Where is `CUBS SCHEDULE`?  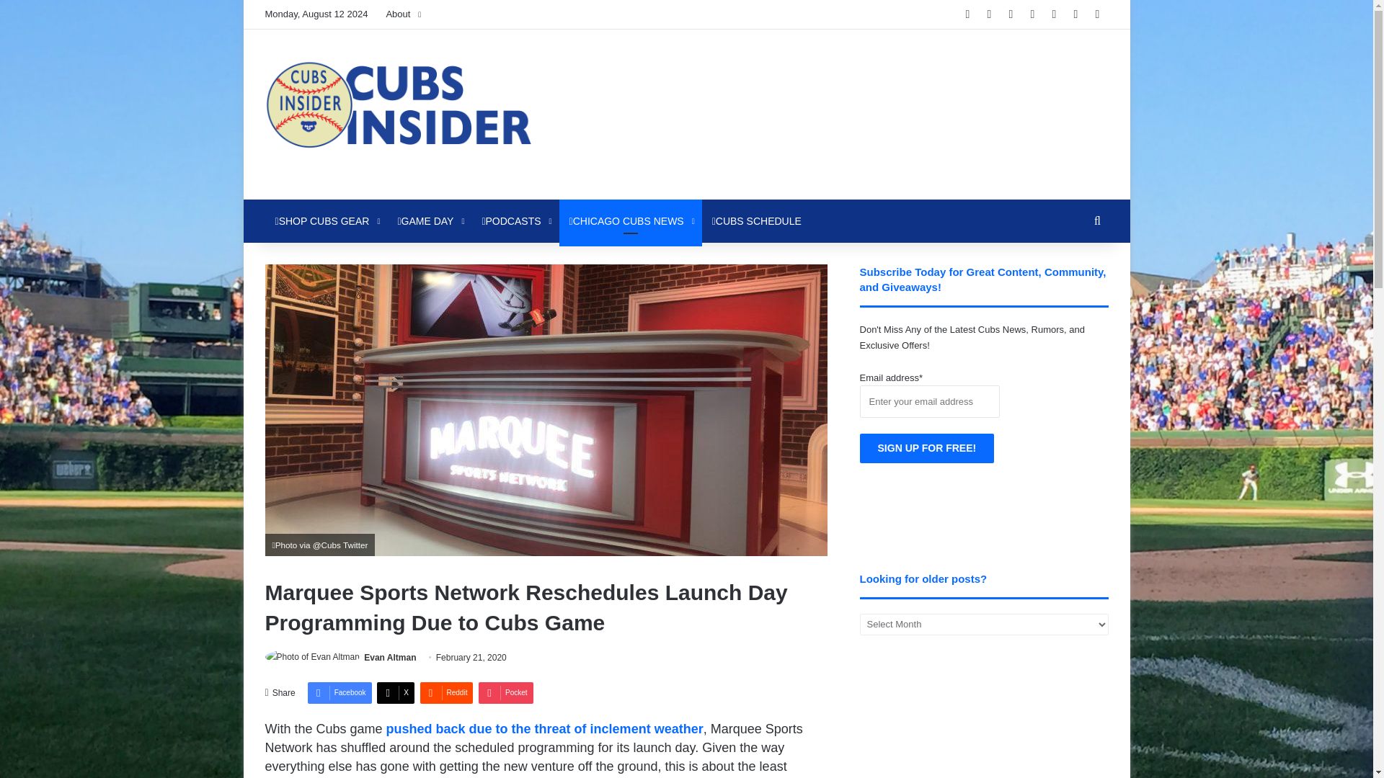
CUBS SCHEDULE is located at coordinates (756, 220).